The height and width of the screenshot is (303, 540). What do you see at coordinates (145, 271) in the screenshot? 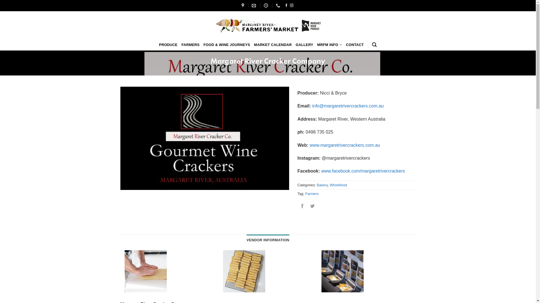
I see `Margaret River Cracker Company 2` at bounding box center [145, 271].